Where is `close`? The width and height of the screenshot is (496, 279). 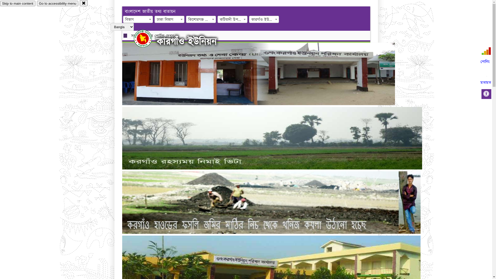 close is located at coordinates (84, 3).